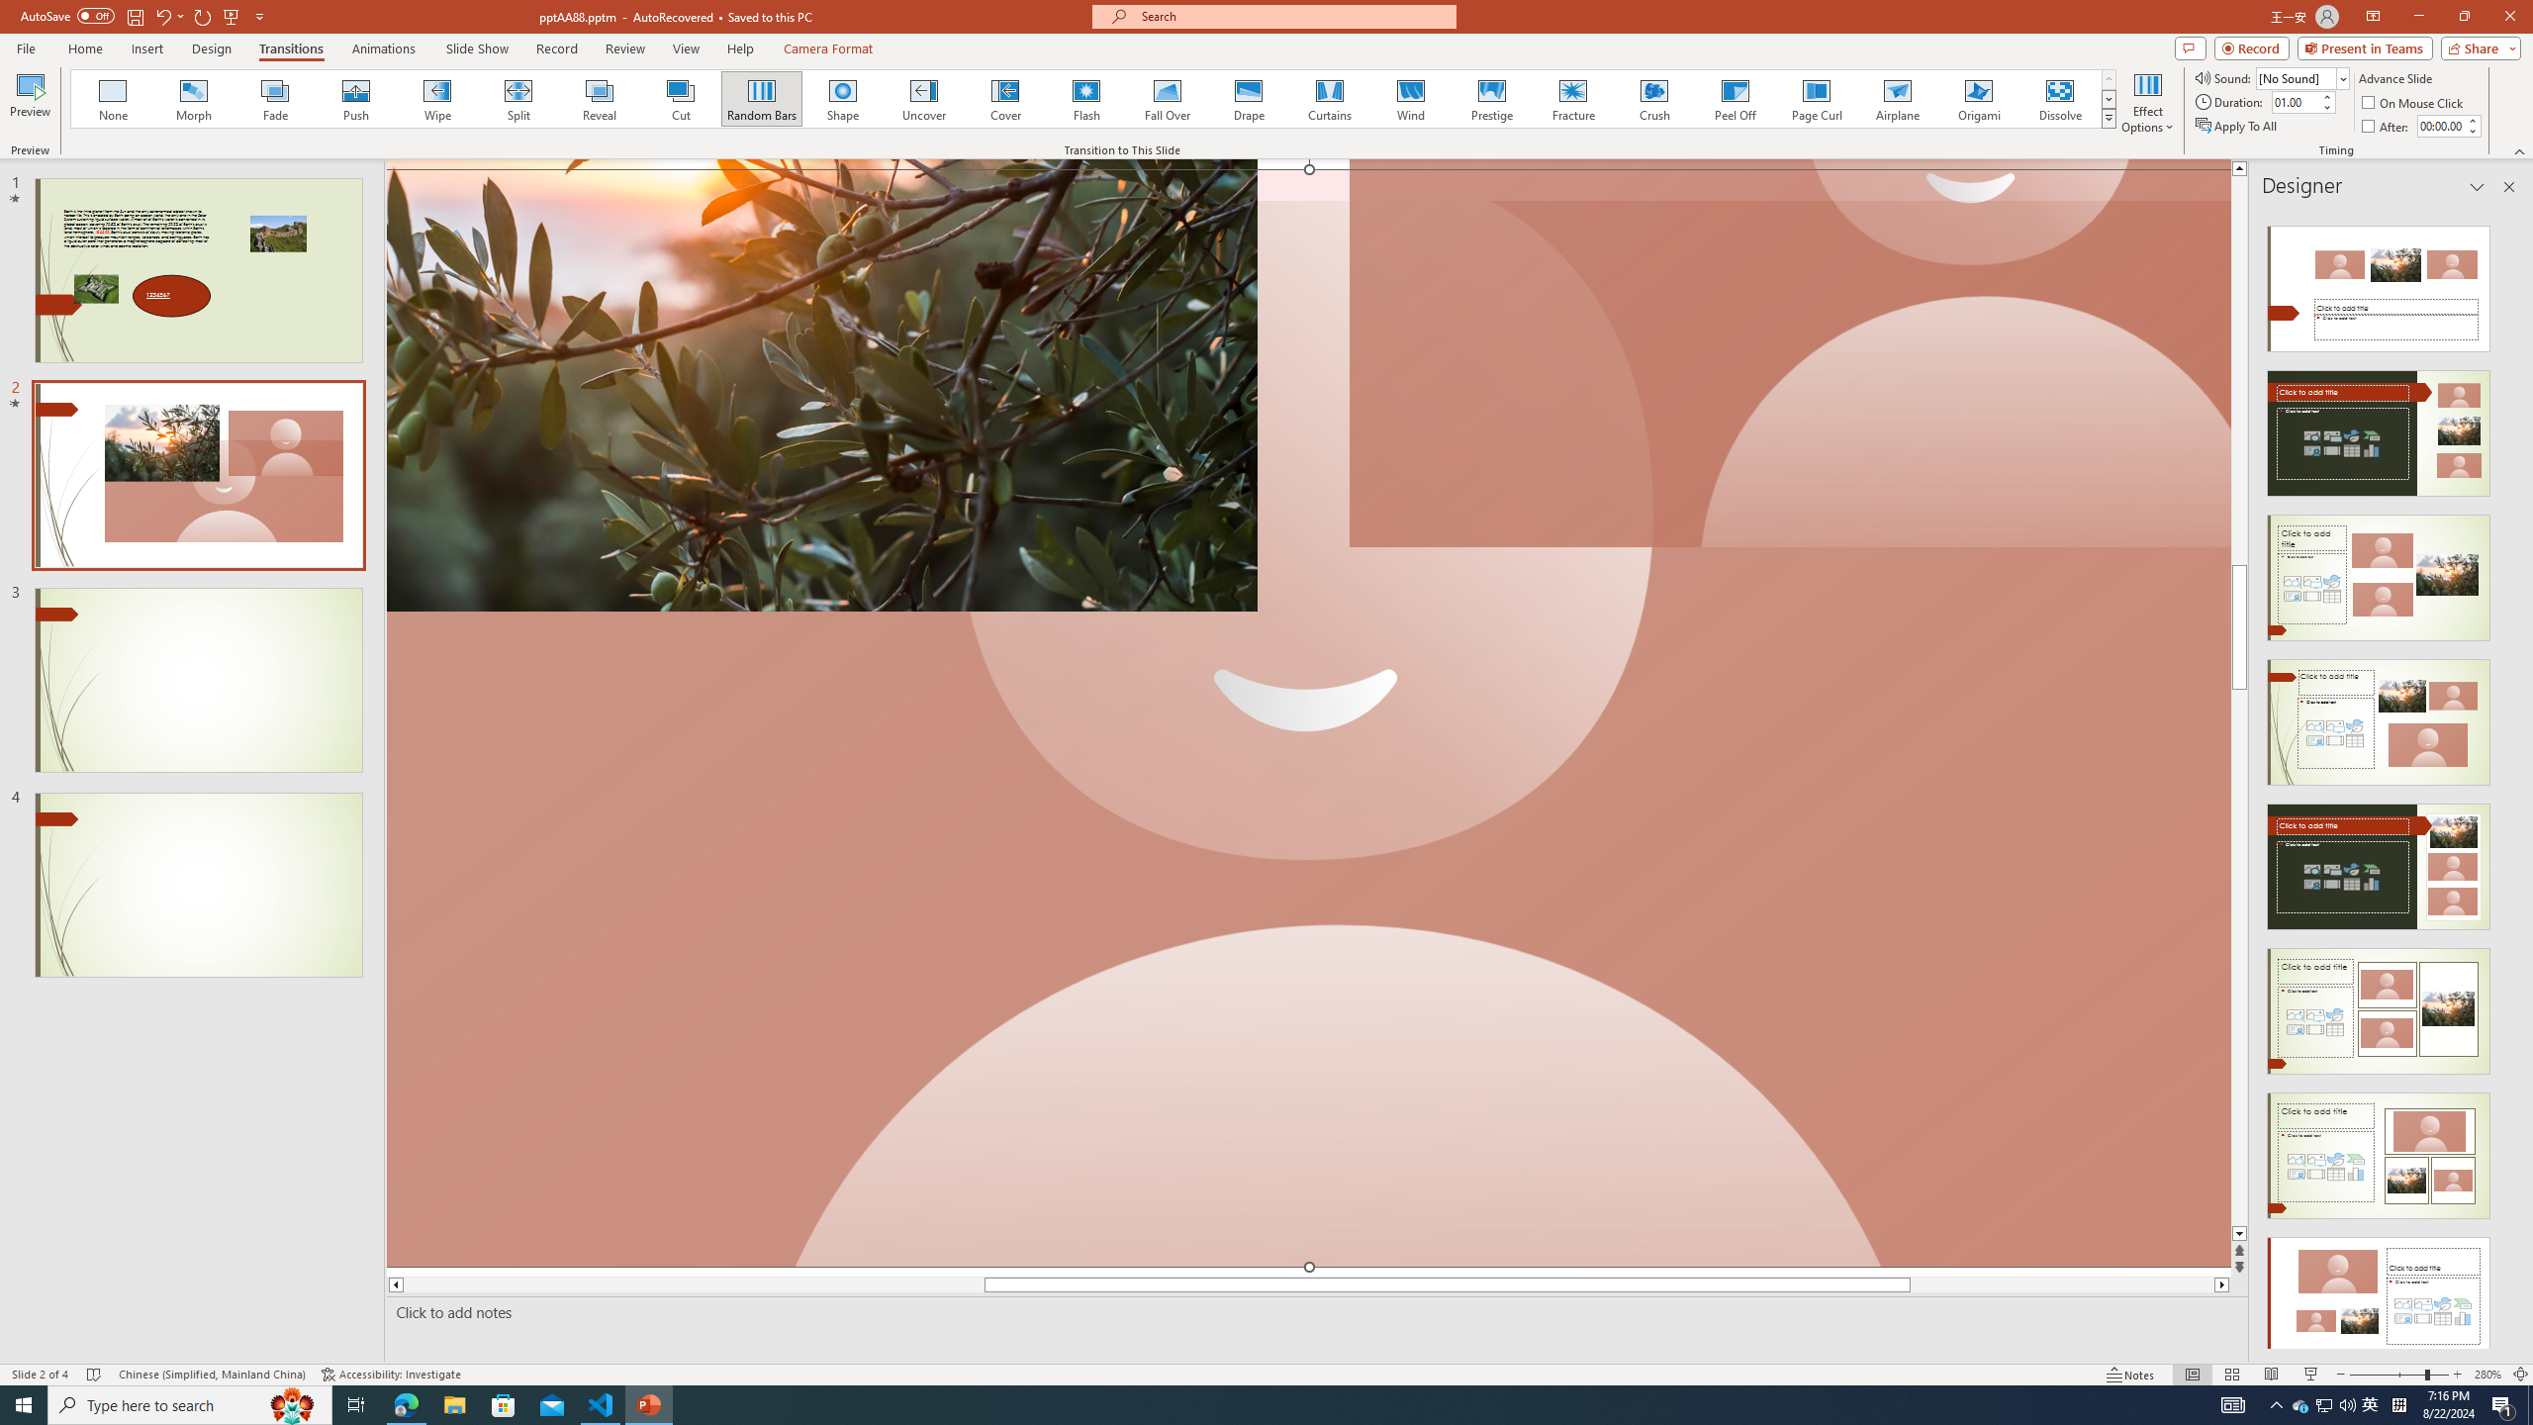  I want to click on None, so click(114, 99).